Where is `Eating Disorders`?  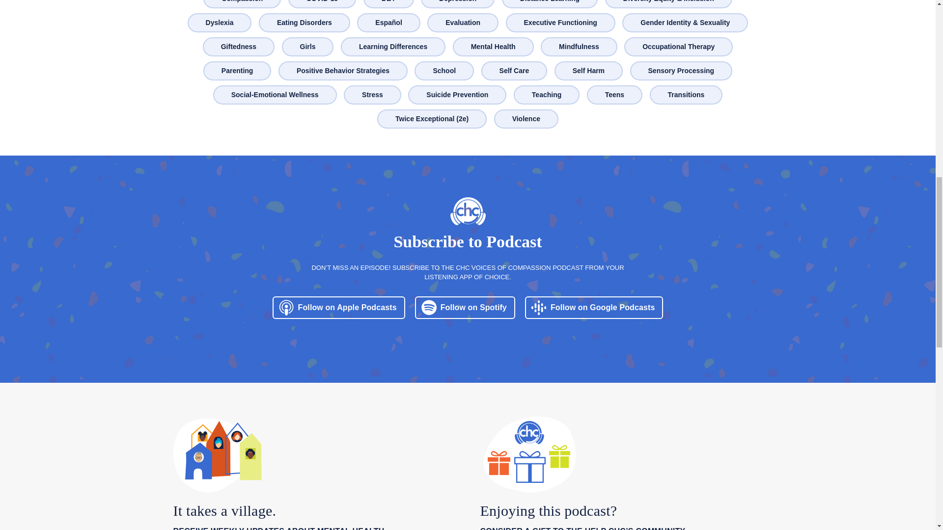
Eating Disorders is located at coordinates (305, 23).